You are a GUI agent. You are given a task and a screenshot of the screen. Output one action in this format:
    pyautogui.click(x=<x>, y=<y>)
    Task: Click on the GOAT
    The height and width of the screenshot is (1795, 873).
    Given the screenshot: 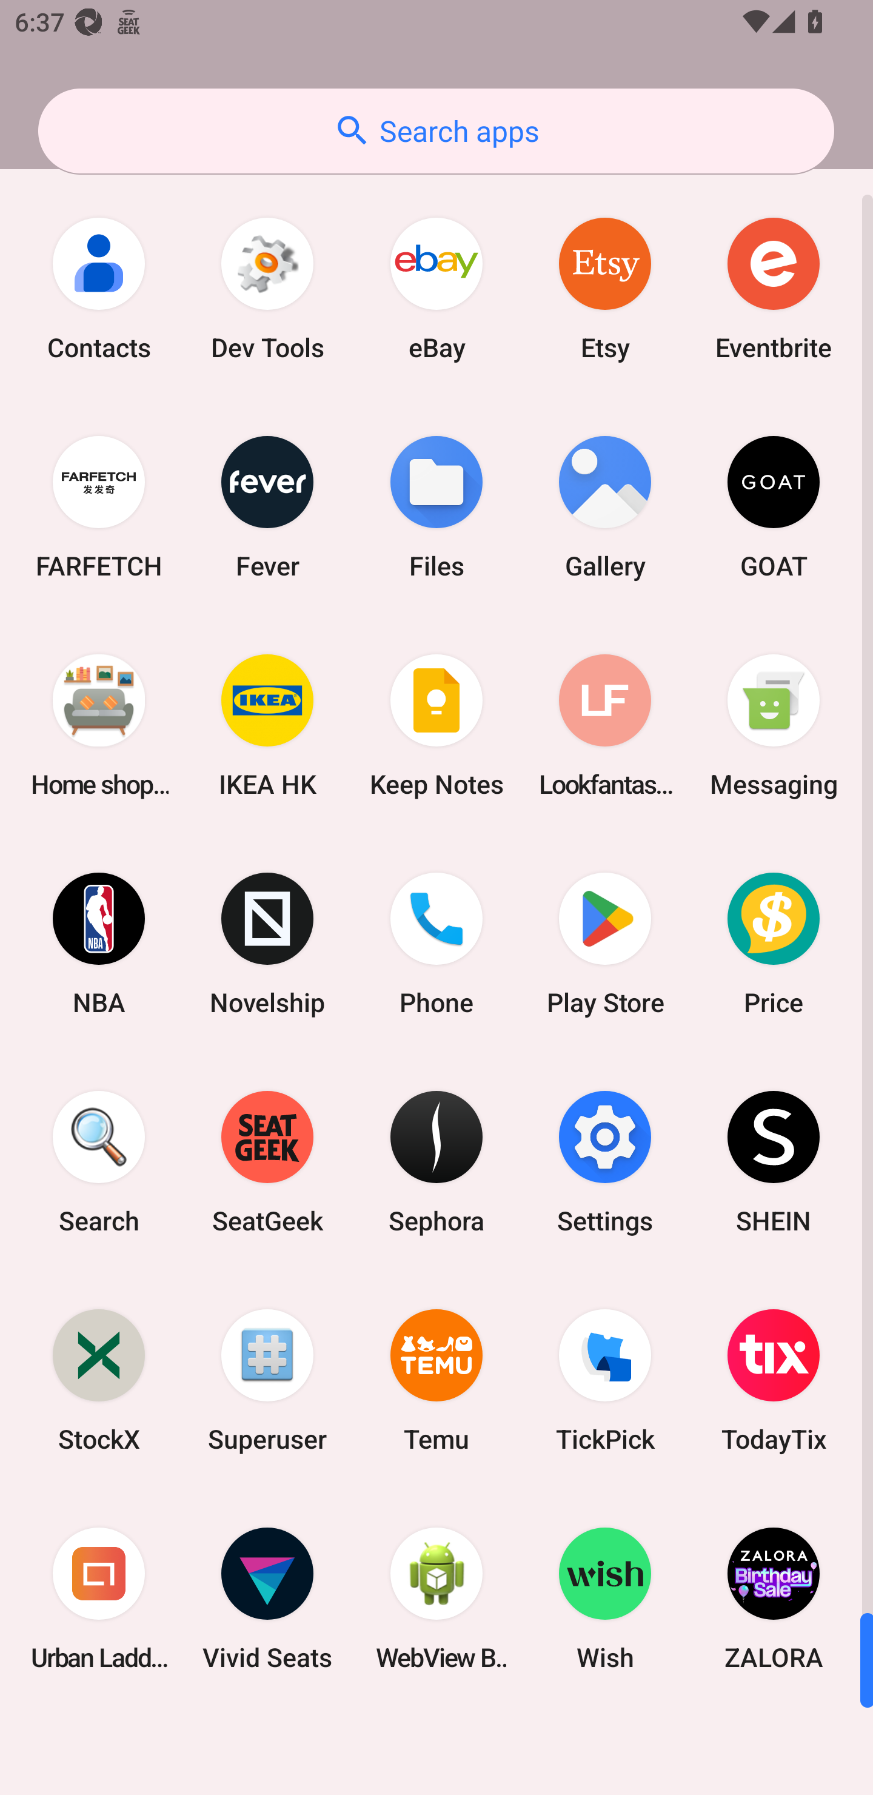 What is the action you would take?
    pyautogui.click(x=774, y=507)
    